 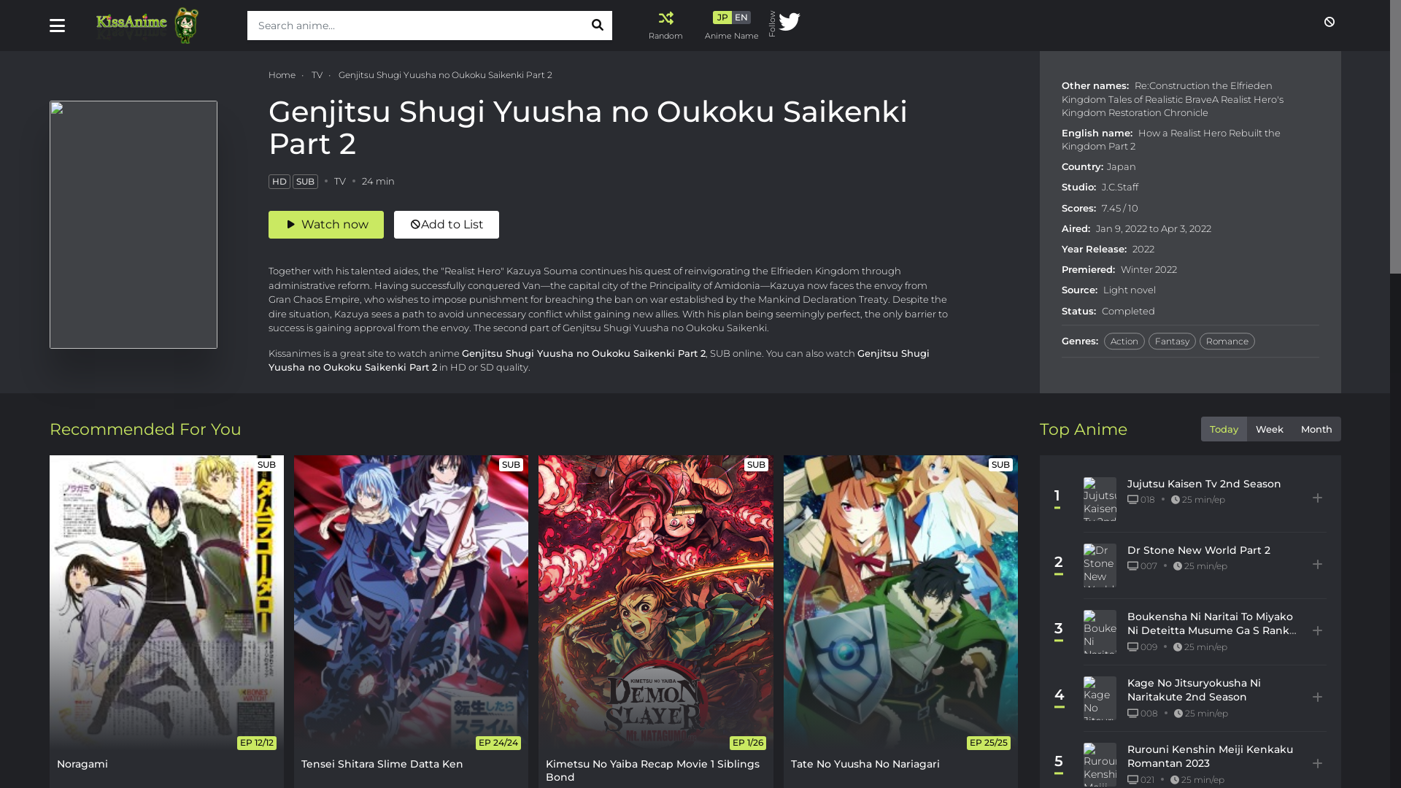 What do you see at coordinates (1204, 484) in the screenshot?
I see `Jujutsu Kaisen Tv 2nd Season` at bounding box center [1204, 484].